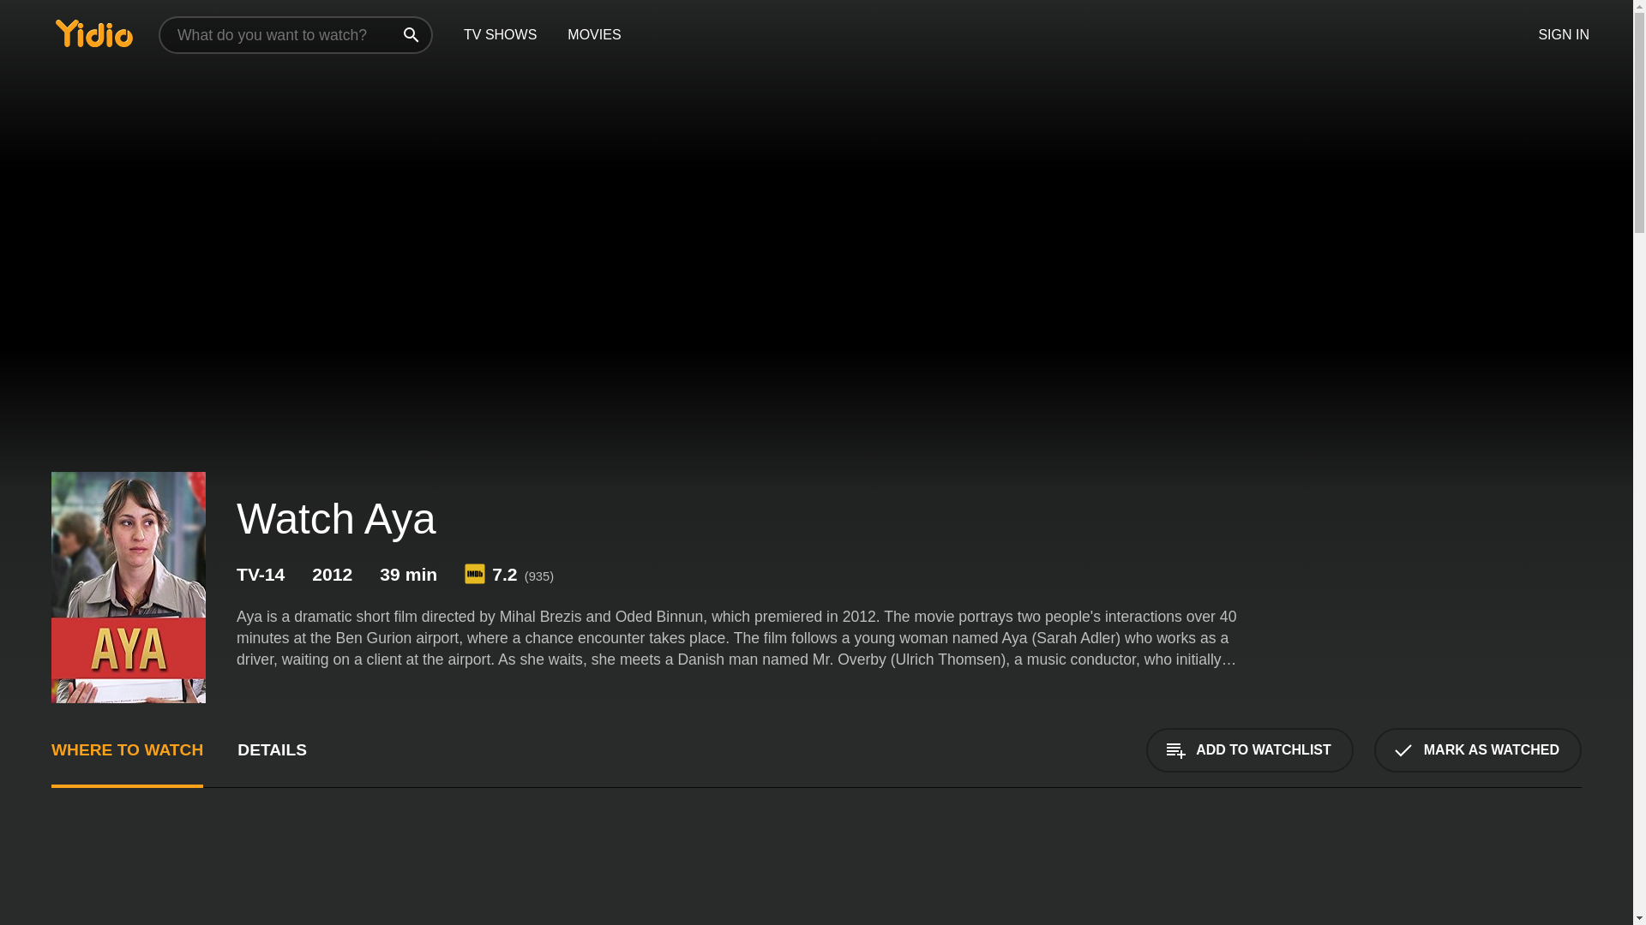 The height and width of the screenshot is (925, 1646). What do you see at coordinates (93, 33) in the screenshot?
I see `Yidio` at bounding box center [93, 33].